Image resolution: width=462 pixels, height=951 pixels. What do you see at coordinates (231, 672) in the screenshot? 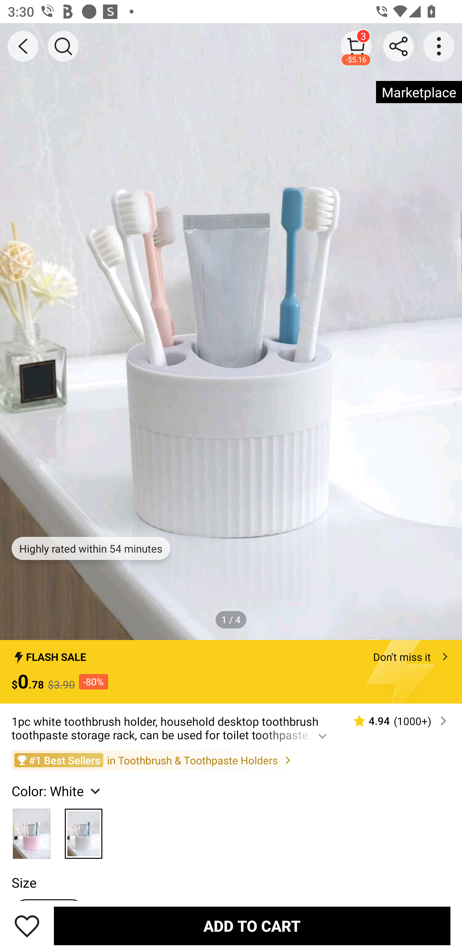
I see `FLASH SALE Don't miss it $0.78 $3.90 -80%` at bounding box center [231, 672].